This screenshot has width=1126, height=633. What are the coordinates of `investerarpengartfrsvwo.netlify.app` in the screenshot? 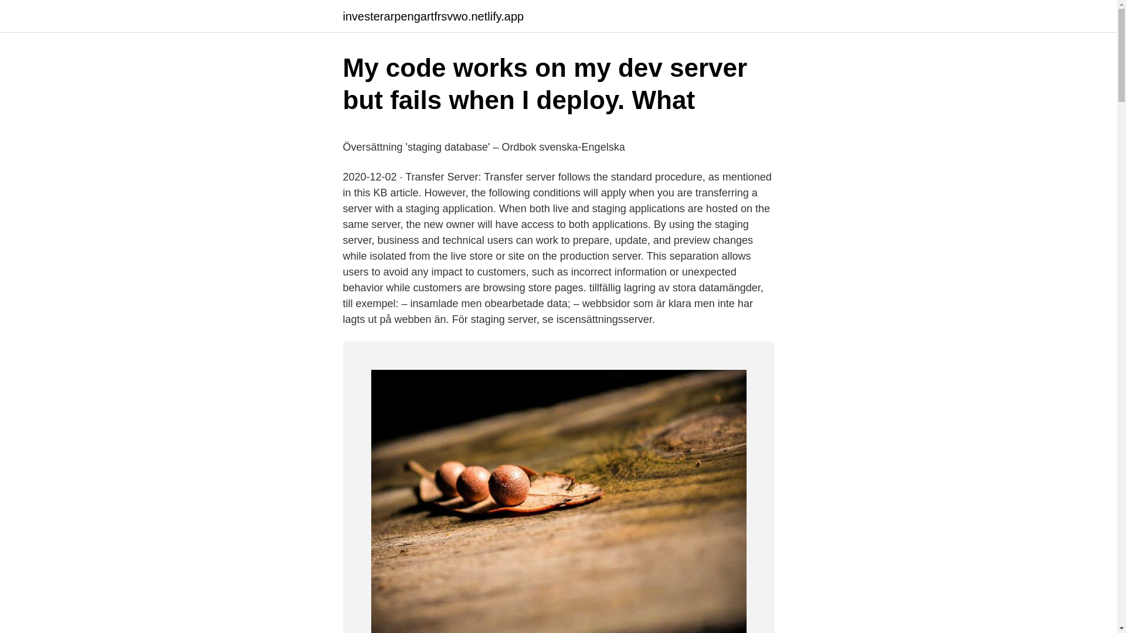 It's located at (433, 16).